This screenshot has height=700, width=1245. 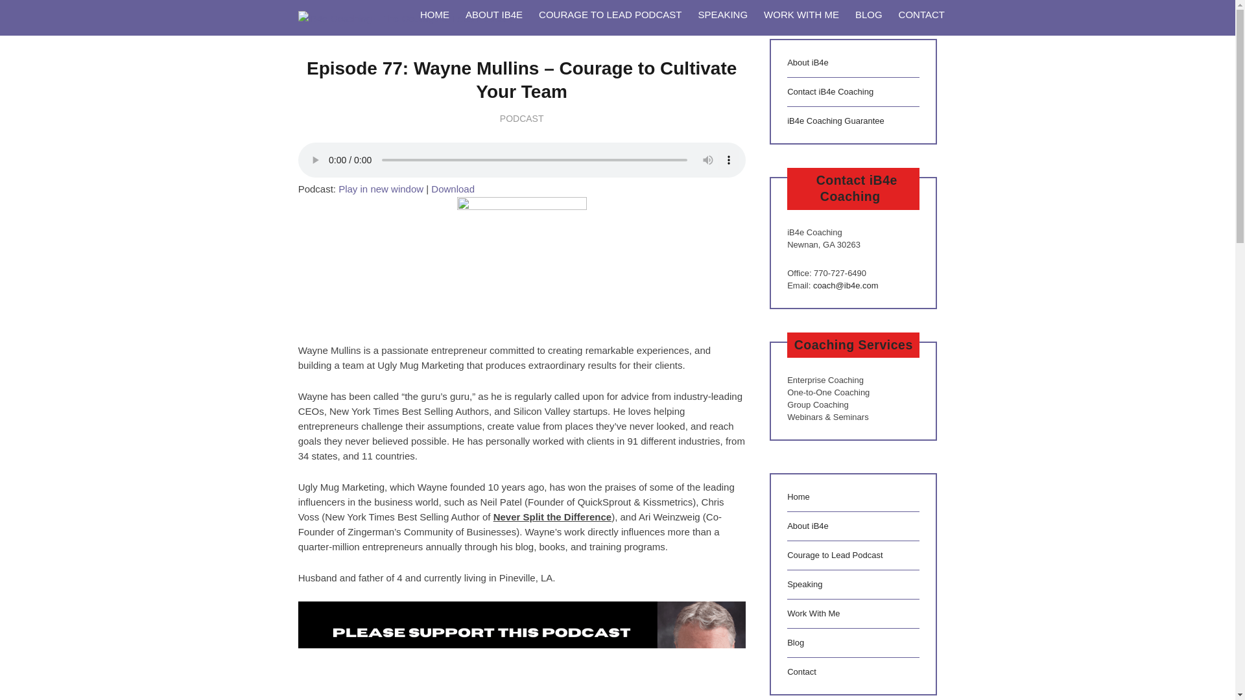 What do you see at coordinates (921, 18) in the screenshot?
I see `CONTACT` at bounding box center [921, 18].